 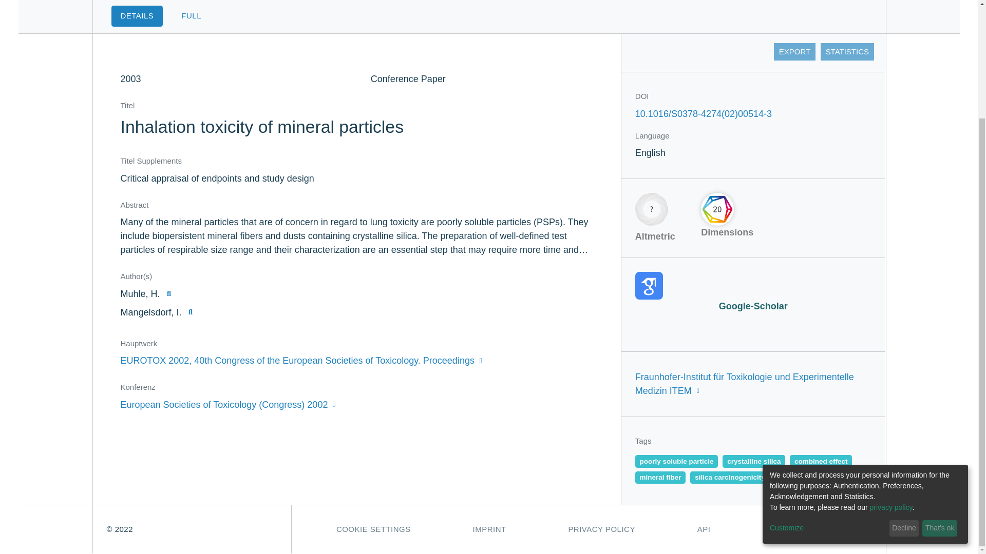 I want to click on privacy policy, so click(x=891, y=364).